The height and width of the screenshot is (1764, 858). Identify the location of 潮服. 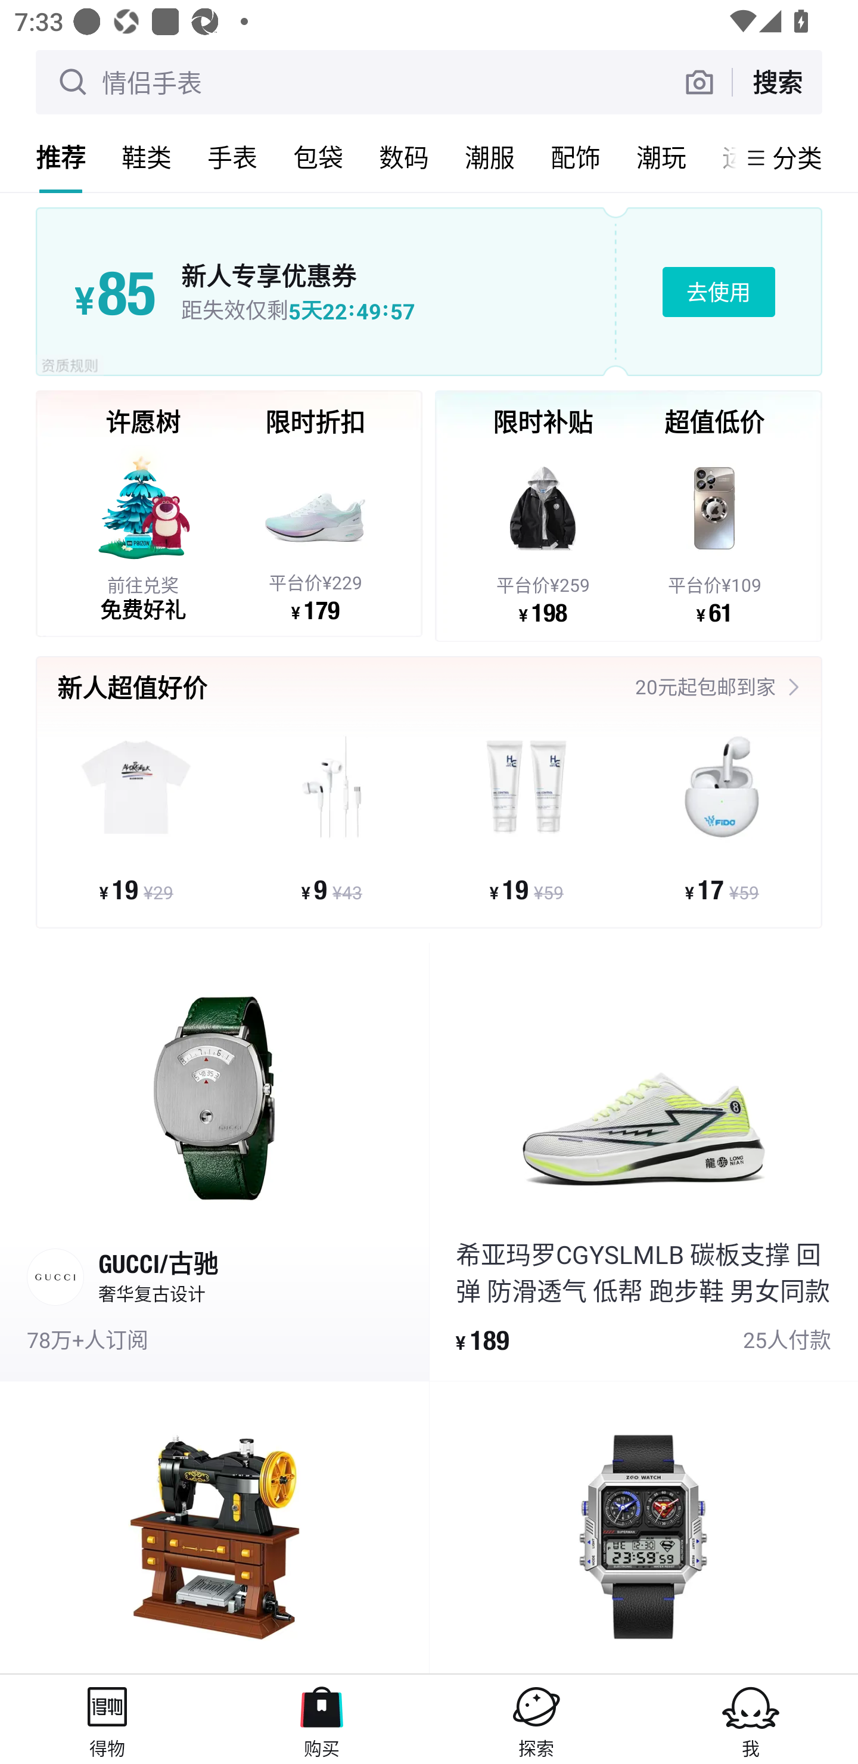
(490, 157).